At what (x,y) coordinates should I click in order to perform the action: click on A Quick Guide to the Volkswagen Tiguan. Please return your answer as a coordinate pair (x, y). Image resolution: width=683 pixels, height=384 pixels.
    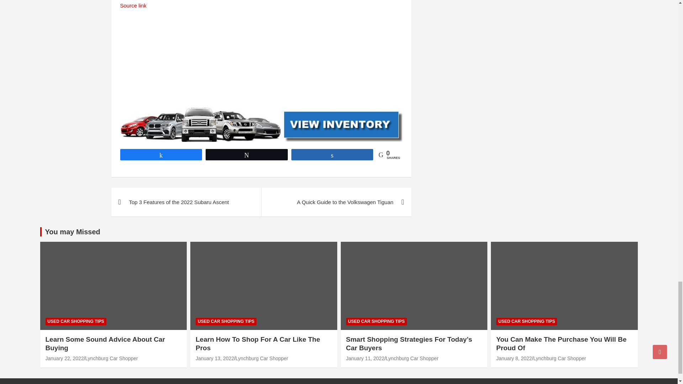
    Looking at the image, I should click on (336, 202).